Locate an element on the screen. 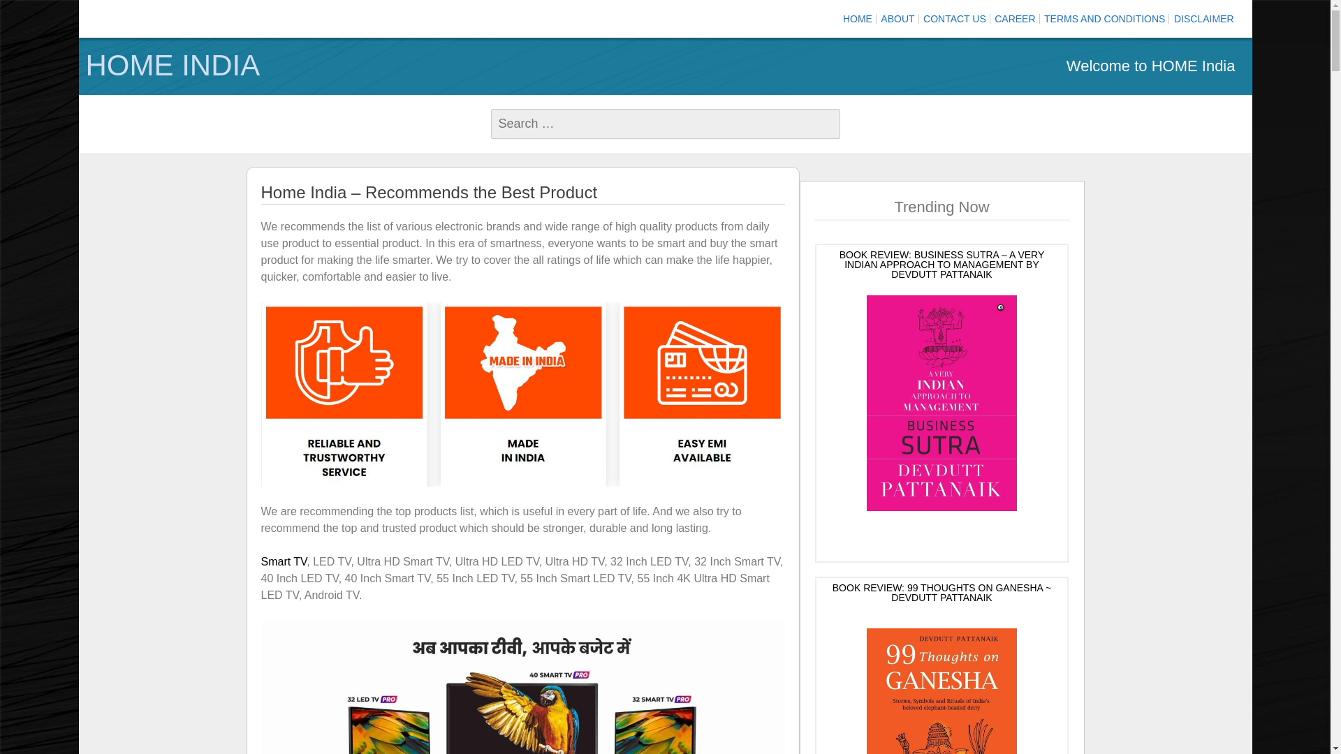 The image size is (1341, 754). HOME is located at coordinates (858, 18).